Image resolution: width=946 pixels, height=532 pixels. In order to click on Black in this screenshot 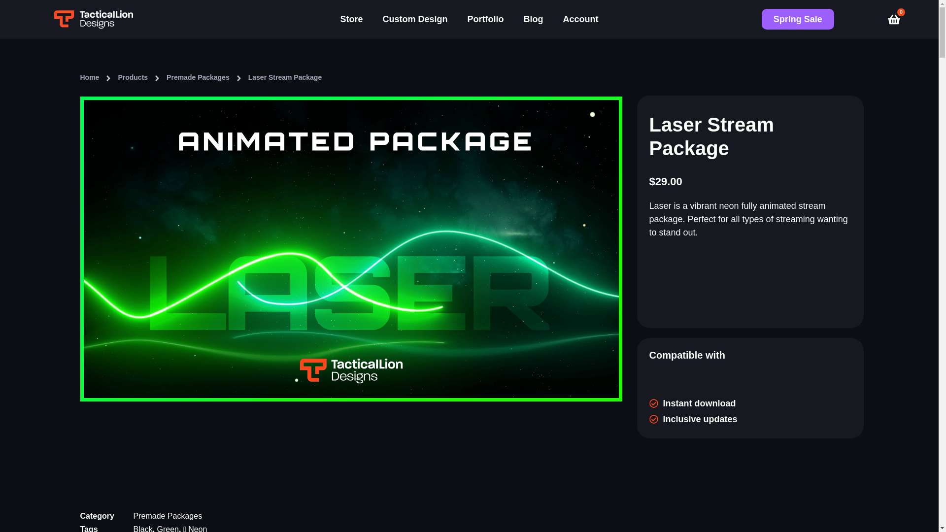, I will do `click(143, 528)`.